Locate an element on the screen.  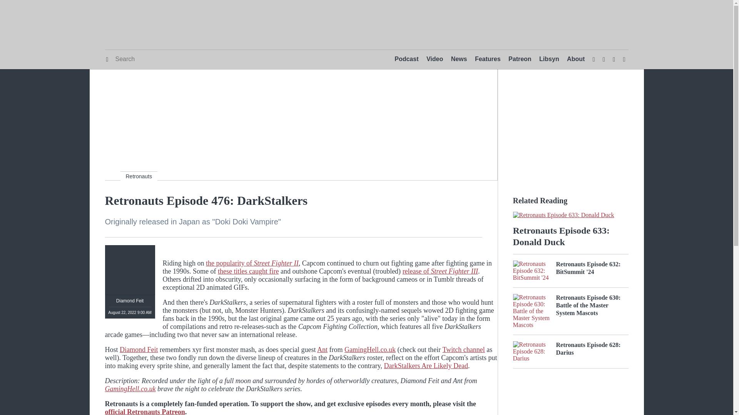
GamingHell.co.uk is located at coordinates (369, 350).